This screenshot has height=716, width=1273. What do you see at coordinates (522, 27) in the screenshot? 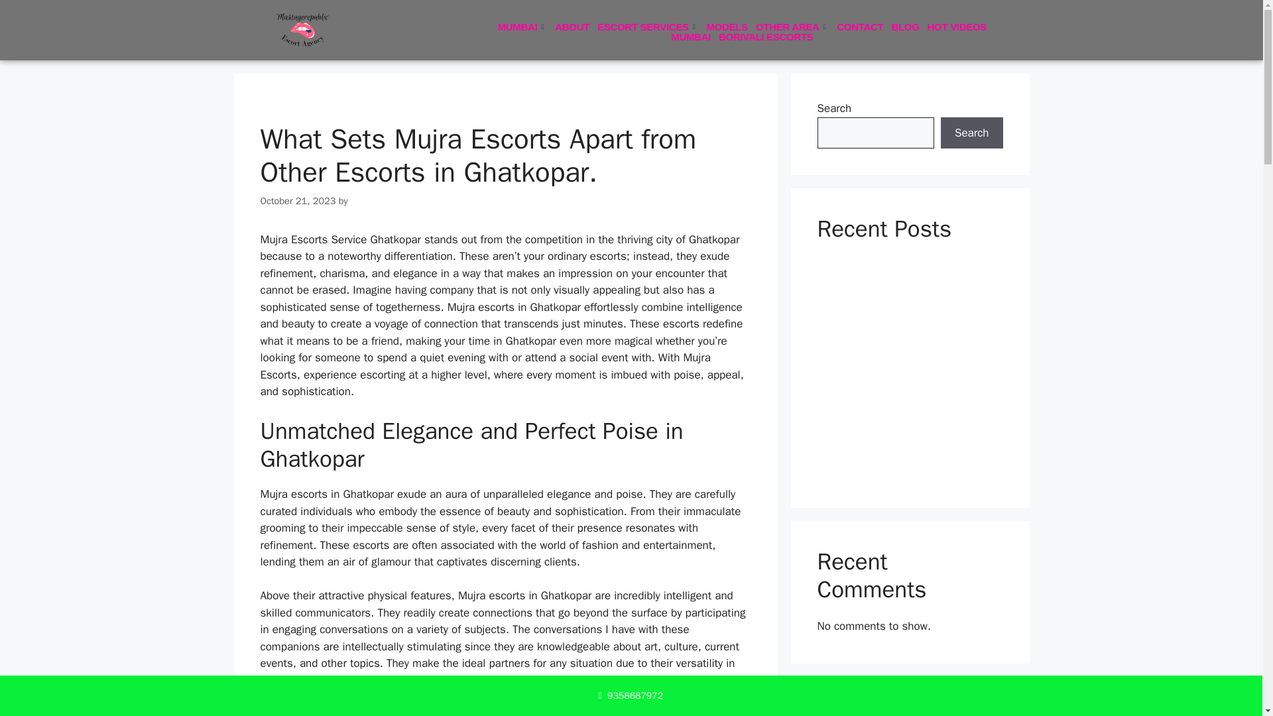
I see `MUMBAI` at bounding box center [522, 27].